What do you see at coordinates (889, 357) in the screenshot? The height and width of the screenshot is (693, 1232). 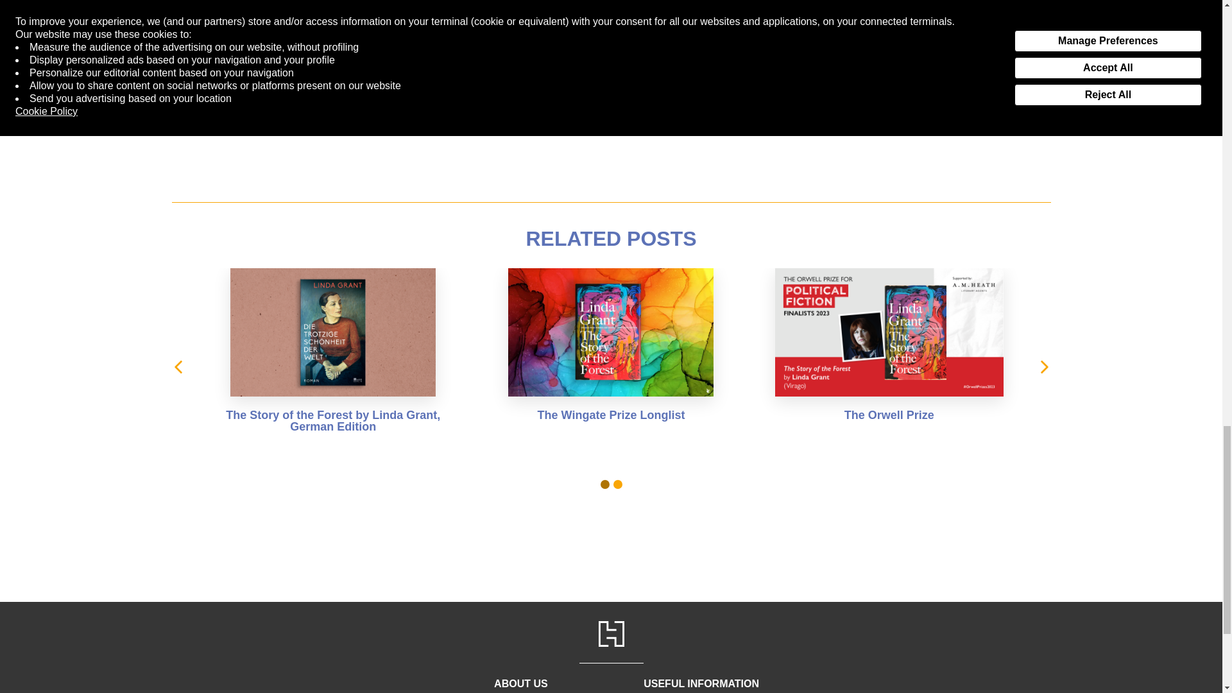 I see `The Orwell Prize` at bounding box center [889, 357].